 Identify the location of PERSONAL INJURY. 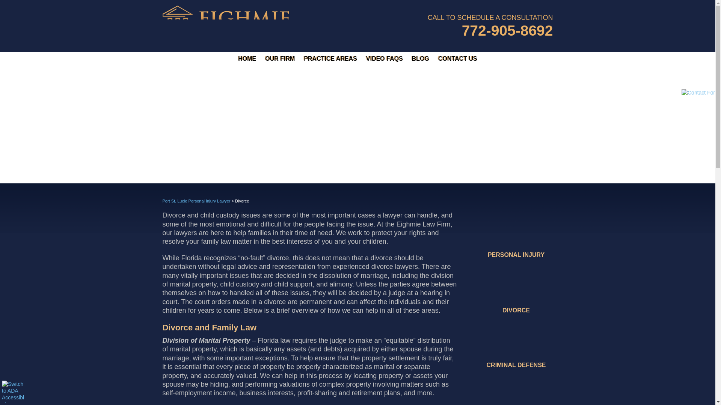
(516, 235).